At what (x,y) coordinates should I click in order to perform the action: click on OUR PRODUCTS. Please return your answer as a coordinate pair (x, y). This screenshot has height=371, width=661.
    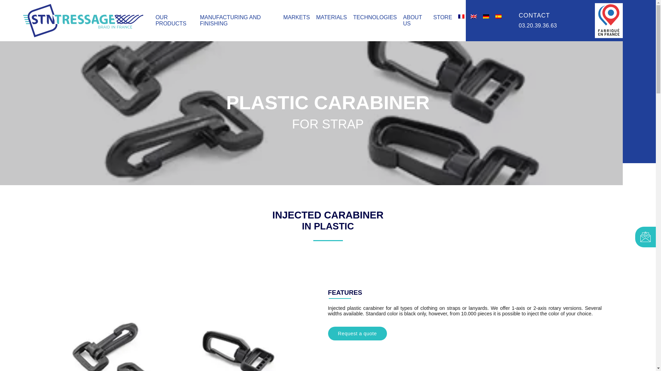
    Looking at the image, I should click on (171, 20).